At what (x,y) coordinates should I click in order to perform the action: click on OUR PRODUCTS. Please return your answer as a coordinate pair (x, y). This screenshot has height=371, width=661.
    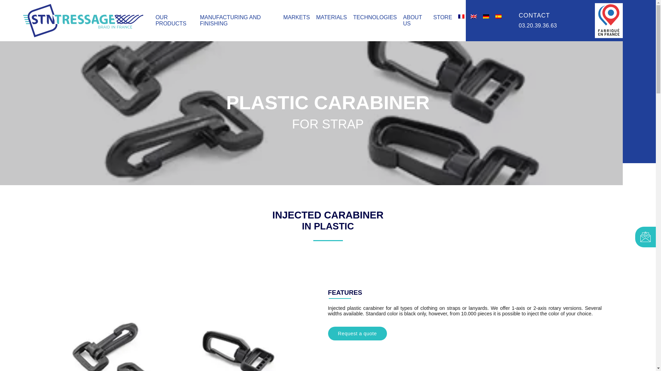
    Looking at the image, I should click on (171, 20).